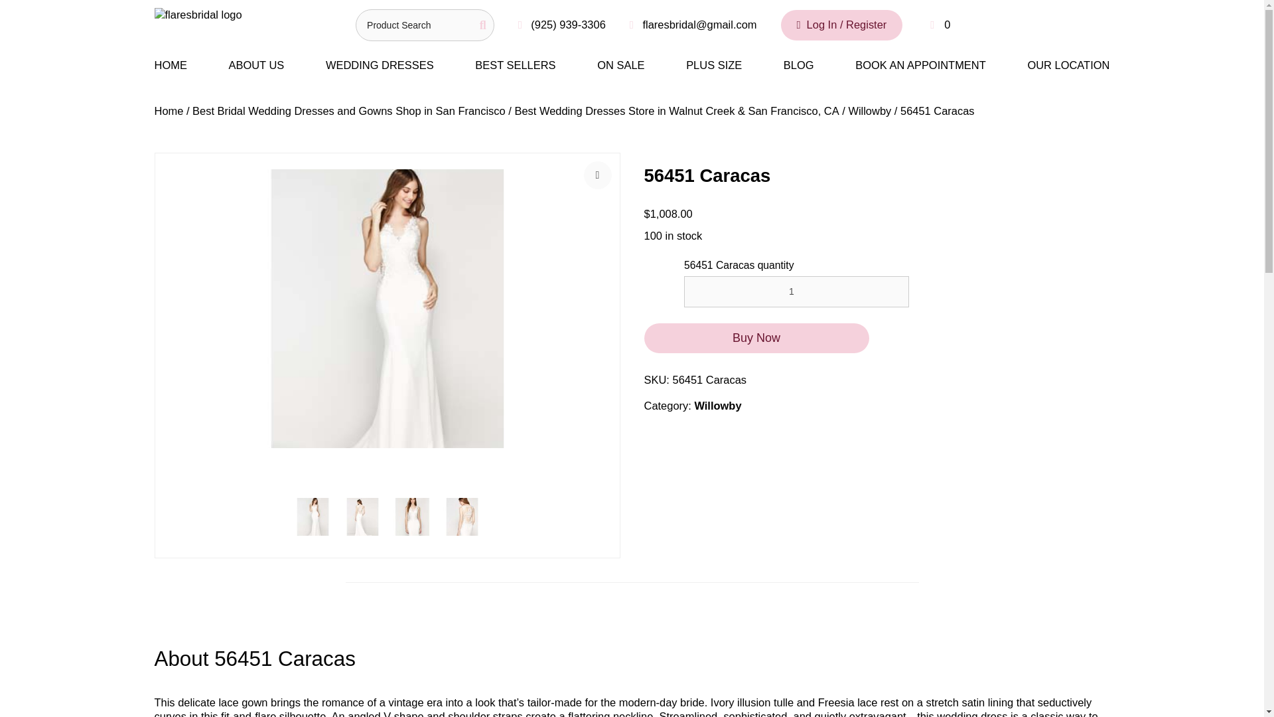 The height and width of the screenshot is (717, 1274). What do you see at coordinates (869, 110) in the screenshot?
I see `Willowby` at bounding box center [869, 110].